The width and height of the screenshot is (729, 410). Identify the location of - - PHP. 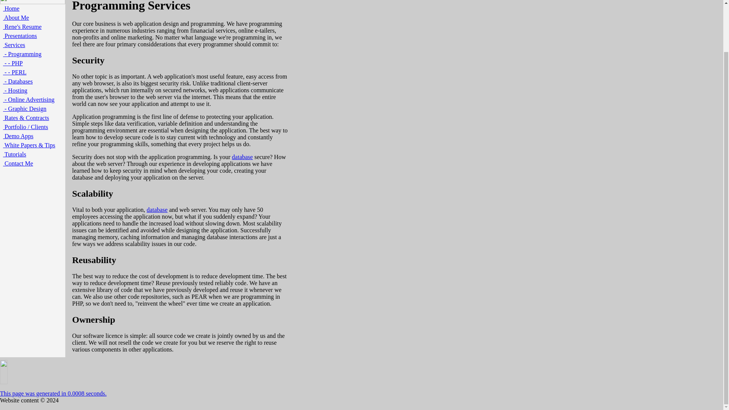
(13, 63).